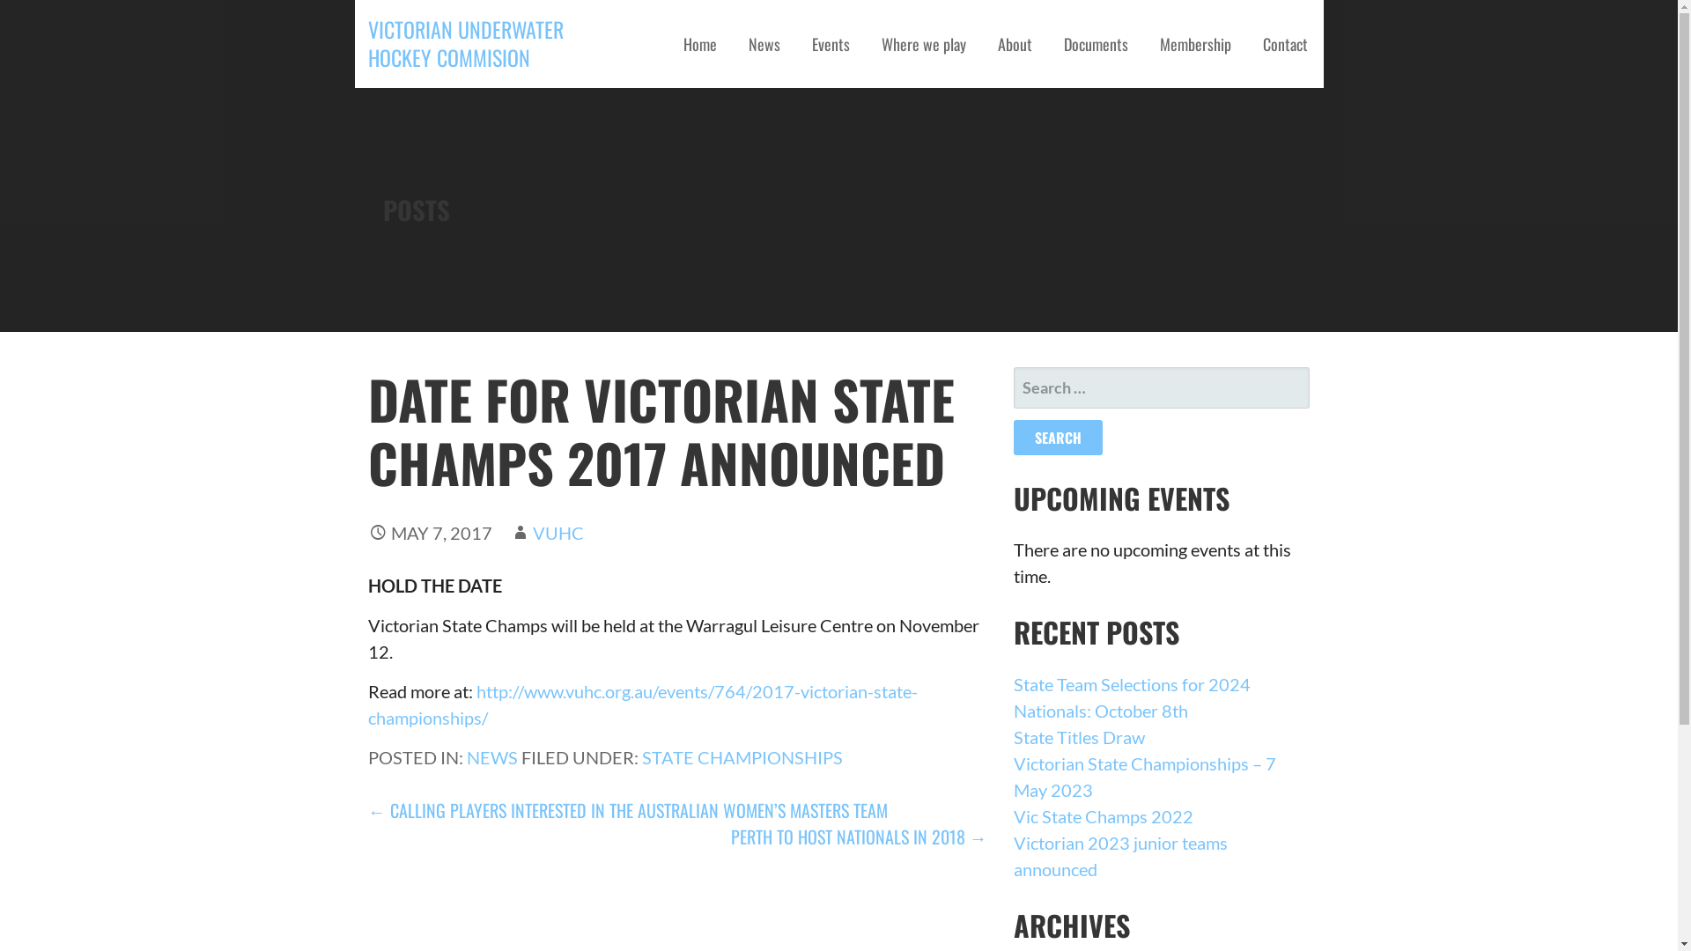 The image size is (1691, 951). I want to click on State Team Selections for 2024 Nationals: October 8th, so click(1133, 697).